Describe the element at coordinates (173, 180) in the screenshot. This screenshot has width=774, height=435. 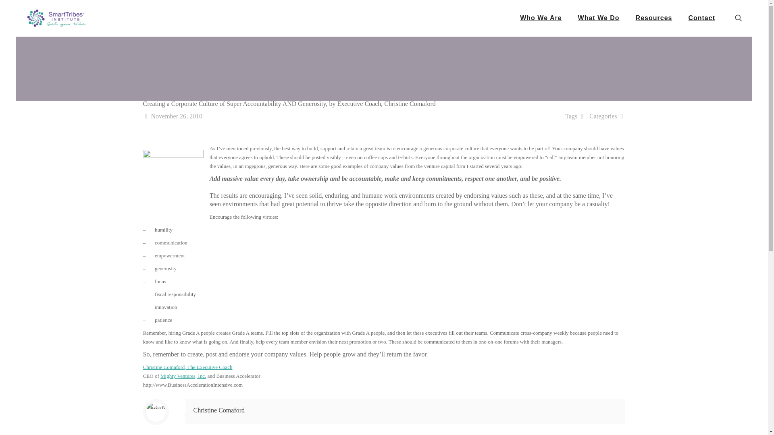
I see `The Group!` at that location.